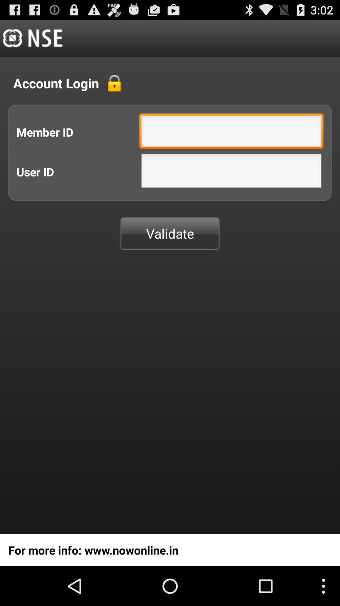 This screenshot has width=340, height=606. What do you see at coordinates (231, 172) in the screenshot?
I see `enter user id` at bounding box center [231, 172].